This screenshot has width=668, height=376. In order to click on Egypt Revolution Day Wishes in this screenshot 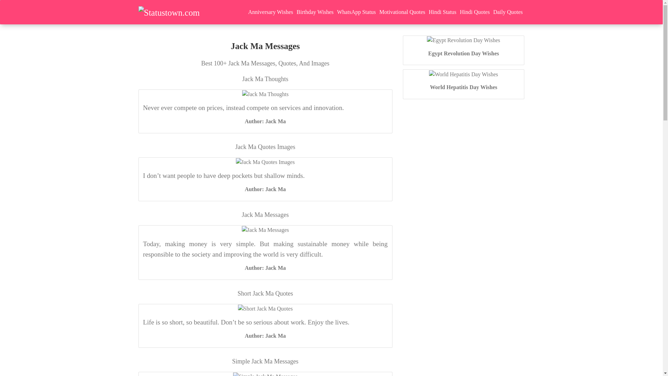, I will do `click(463, 40)`.